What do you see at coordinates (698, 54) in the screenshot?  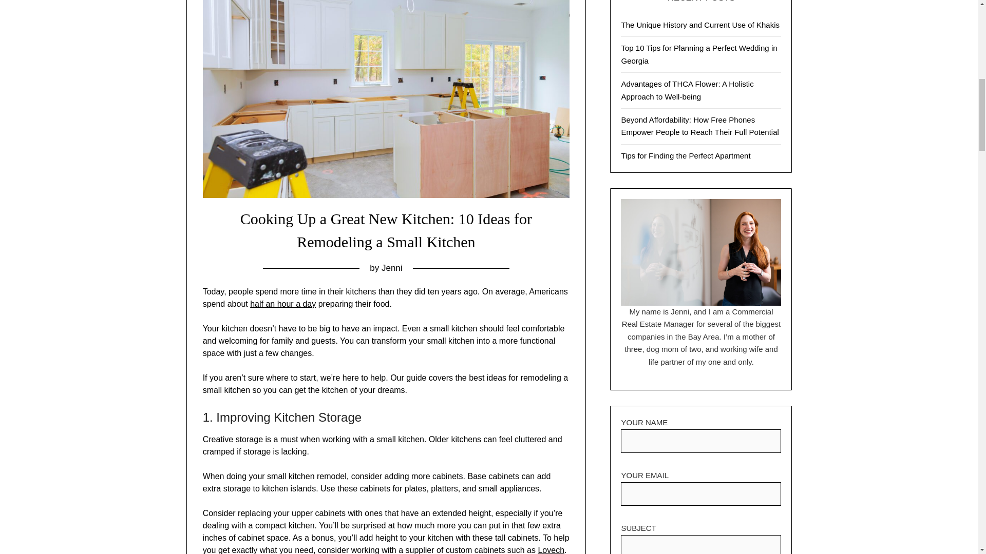 I see `Top 10 Tips for Planning a Perfect Wedding in Georgia` at bounding box center [698, 54].